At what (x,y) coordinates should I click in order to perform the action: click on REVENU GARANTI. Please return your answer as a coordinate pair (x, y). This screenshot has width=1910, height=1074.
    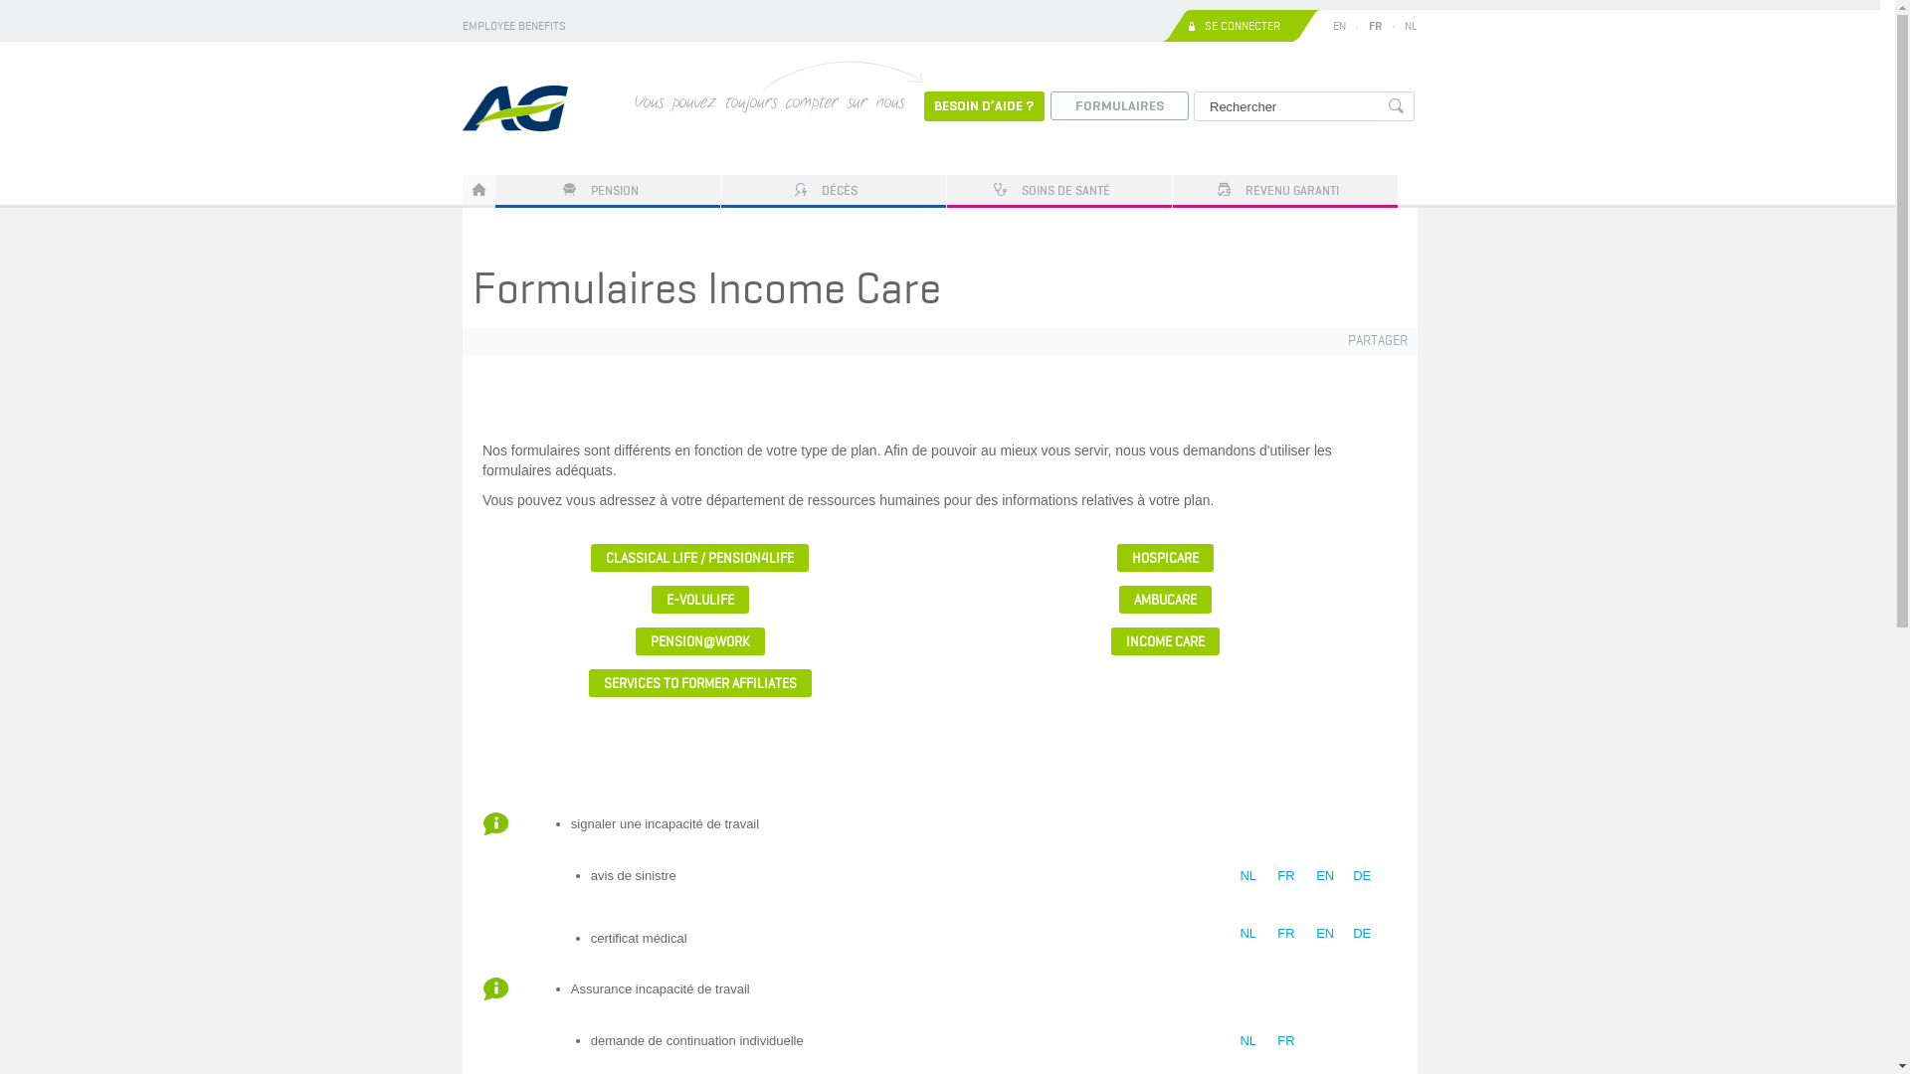
    Looking at the image, I should click on (1285, 190).